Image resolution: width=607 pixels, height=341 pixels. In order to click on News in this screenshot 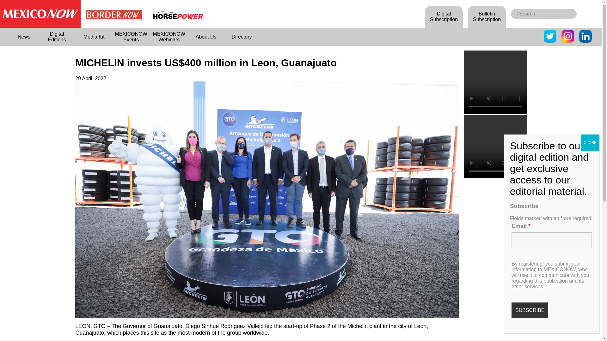, I will do `click(24, 37)`.